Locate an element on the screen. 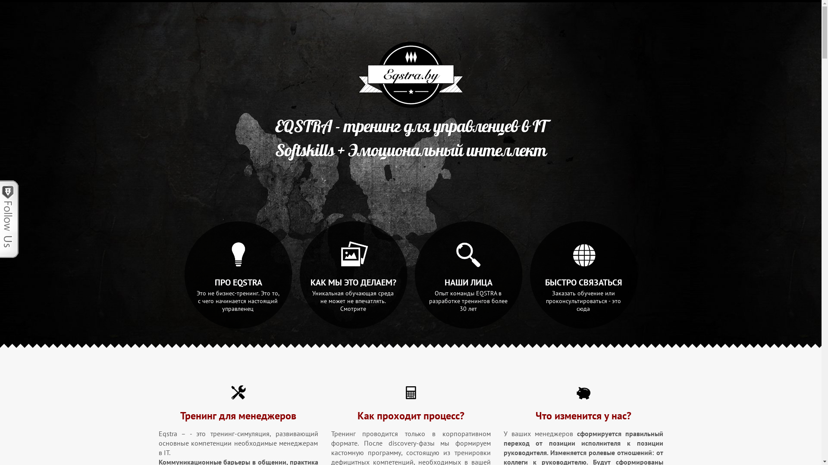 This screenshot has width=828, height=465. EQSTRA is located at coordinates (411, 75).